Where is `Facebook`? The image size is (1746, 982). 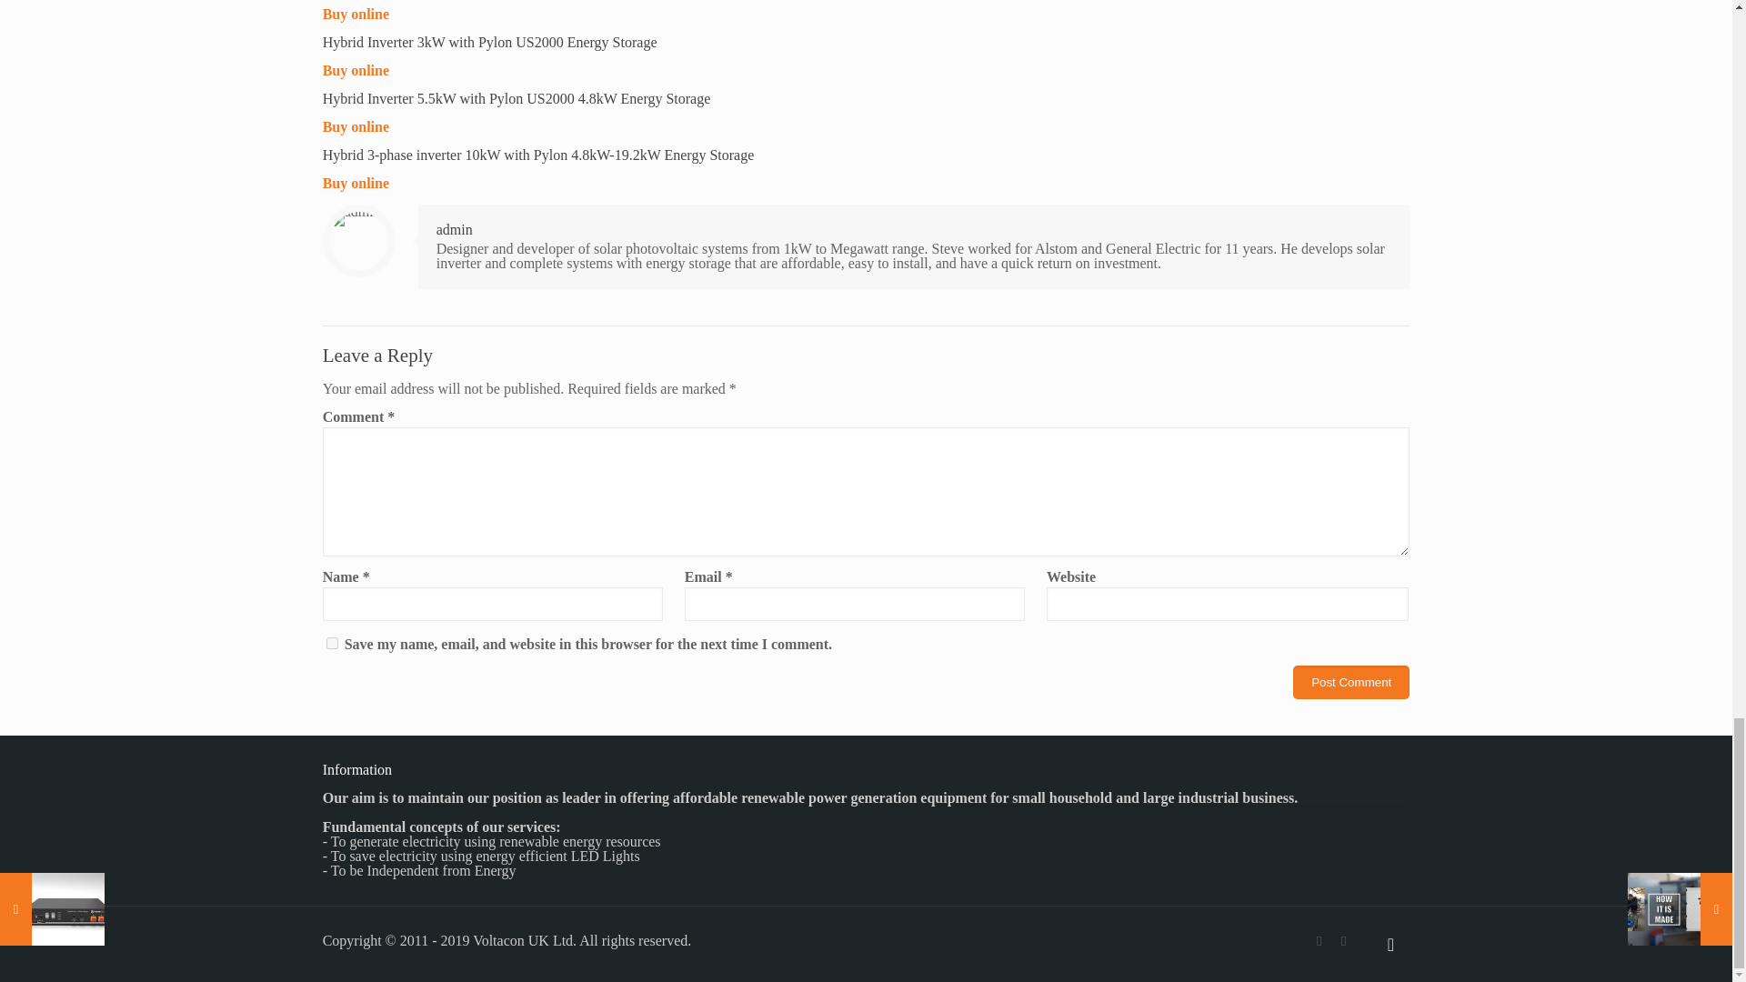 Facebook is located at coordinates (1319, 941).